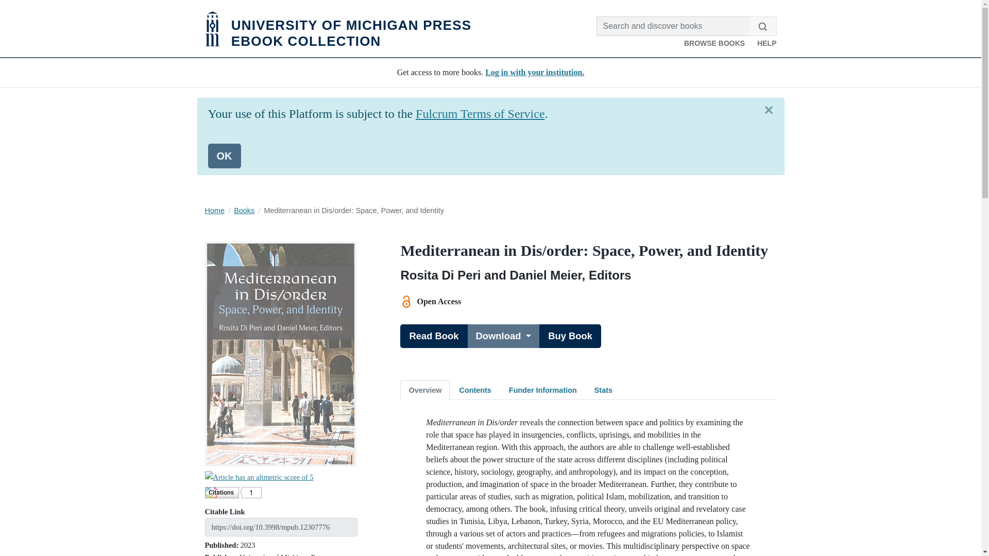 This screenshot has width=989, height=556. I want to click on Read Book, so click(434, 336).